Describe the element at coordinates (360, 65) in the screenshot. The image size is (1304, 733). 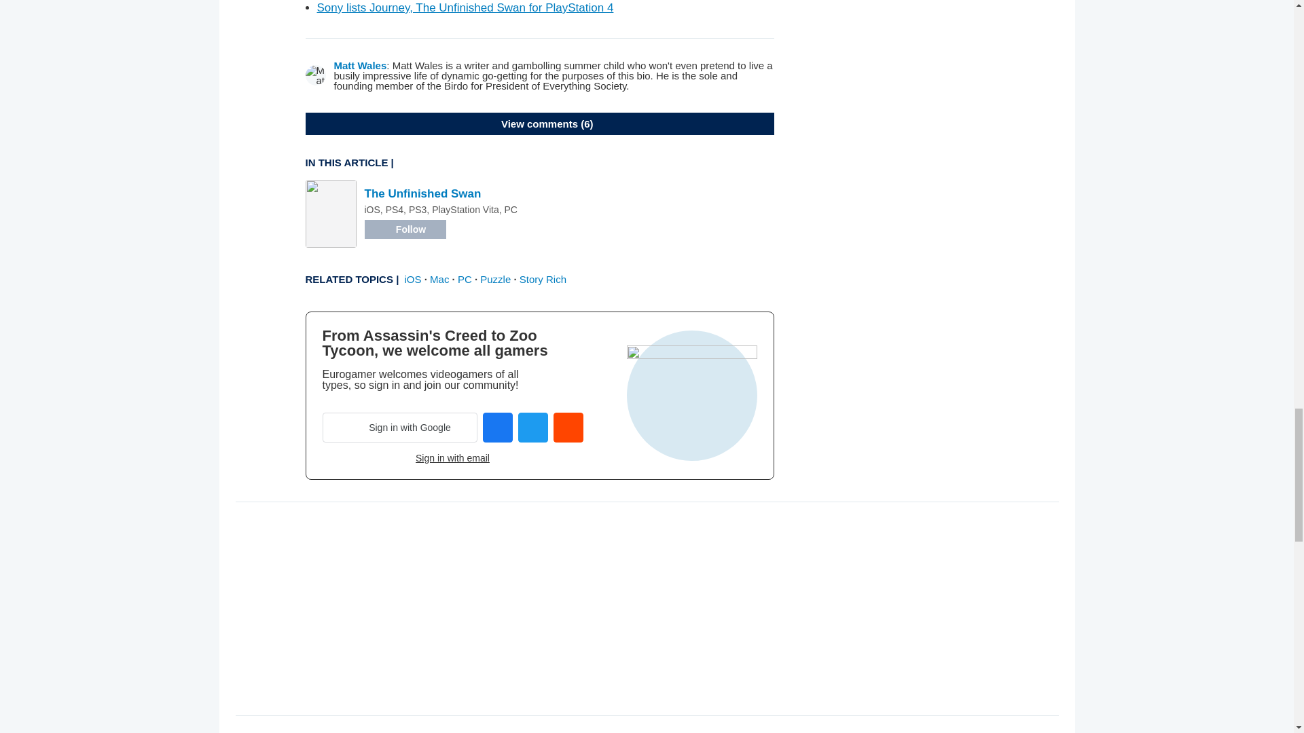
I see `Matt Wales` at that location.